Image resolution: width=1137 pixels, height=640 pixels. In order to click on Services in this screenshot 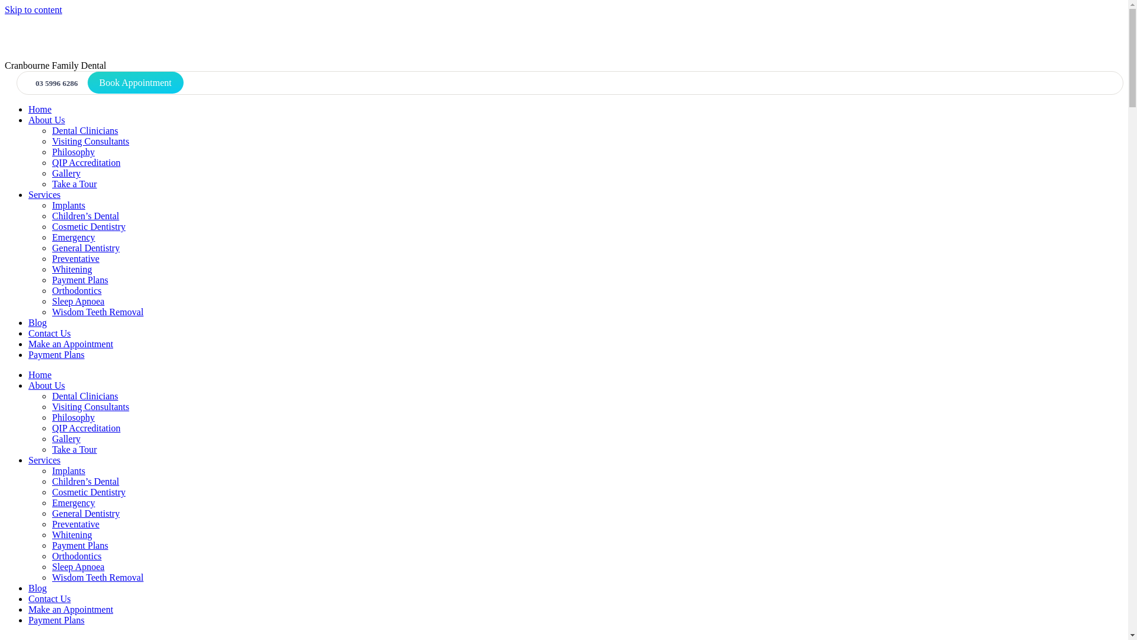, I will do `click(44, 194)`.